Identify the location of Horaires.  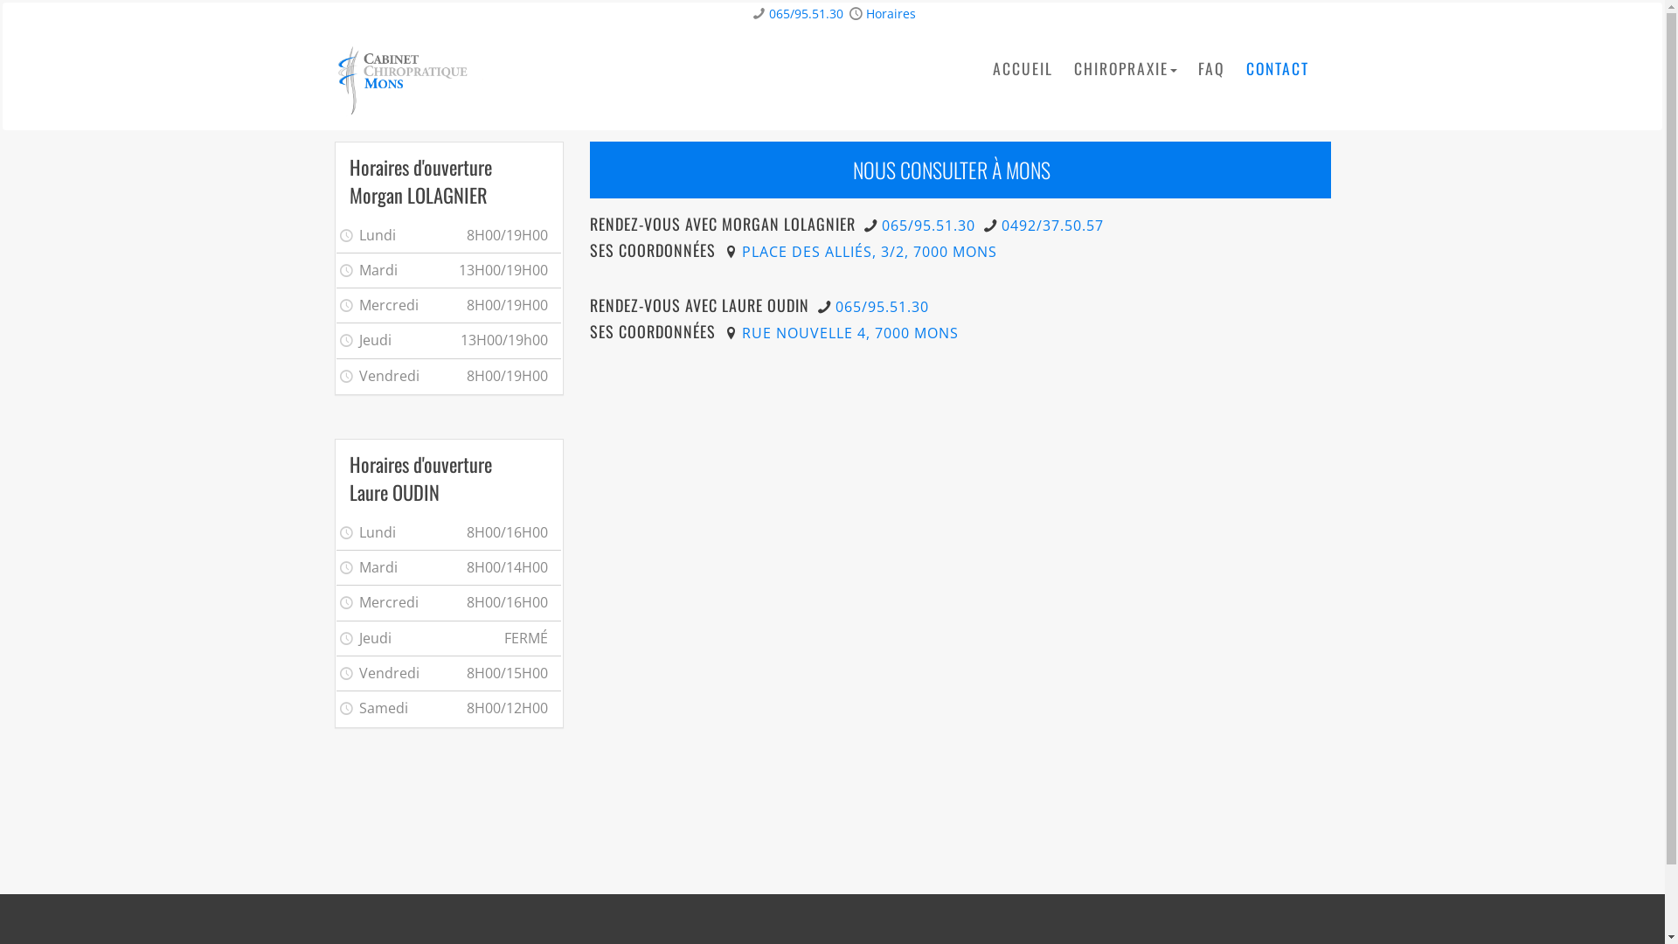
(891, 14).